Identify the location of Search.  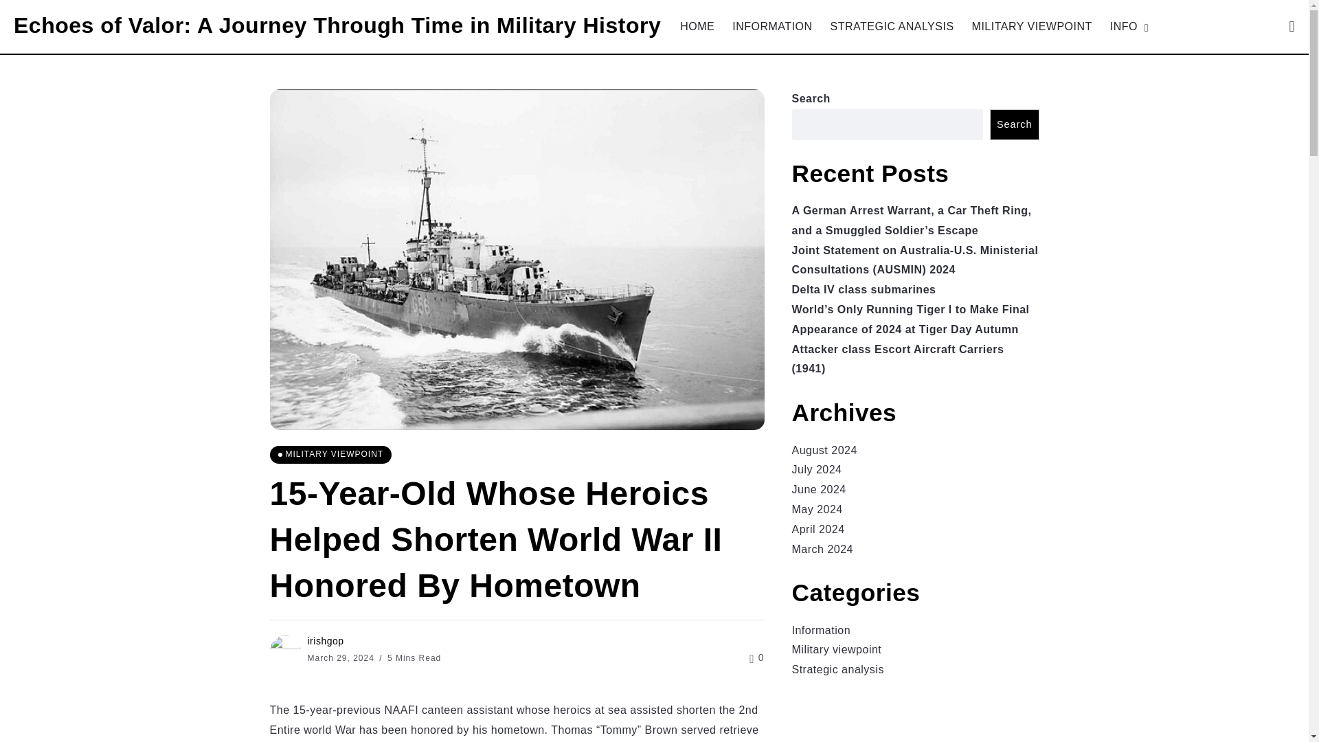
(1014, 124).